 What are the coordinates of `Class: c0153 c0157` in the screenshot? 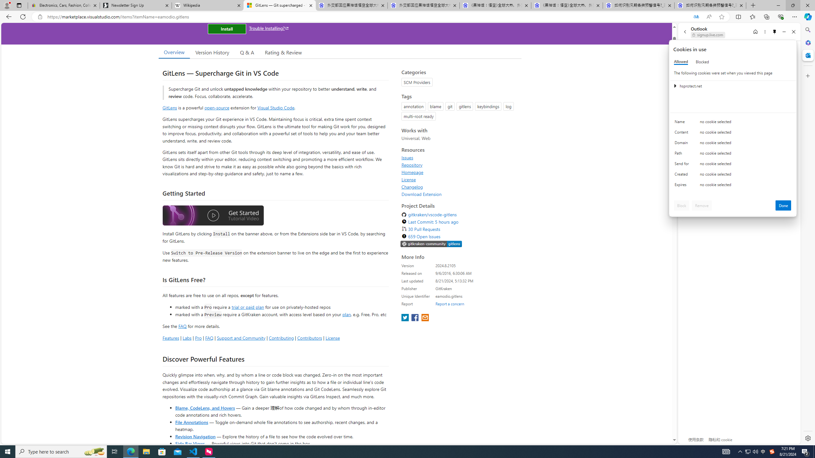 It's located at (733, 186).